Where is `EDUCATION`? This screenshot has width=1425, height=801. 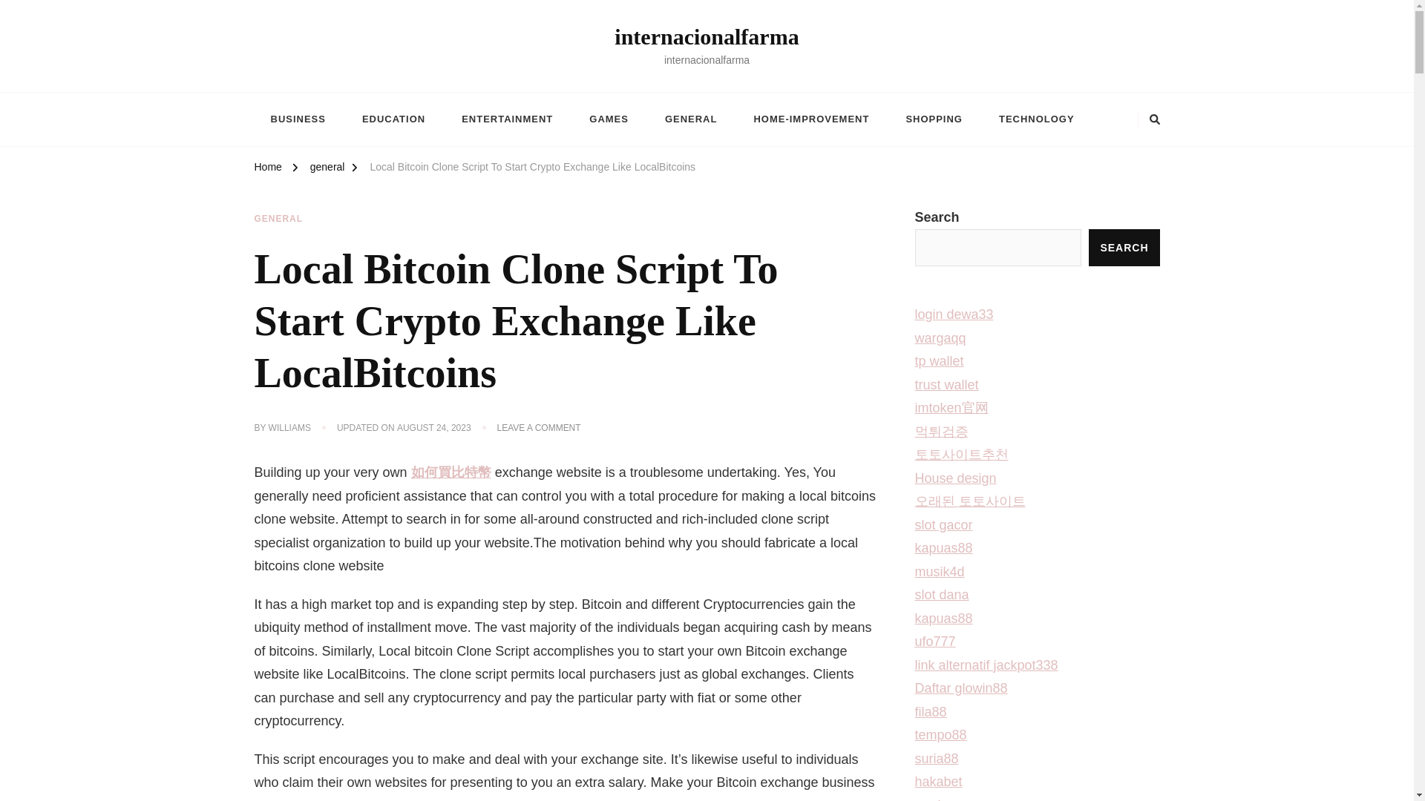
EDUCATION is located at coordinates (393, 119).